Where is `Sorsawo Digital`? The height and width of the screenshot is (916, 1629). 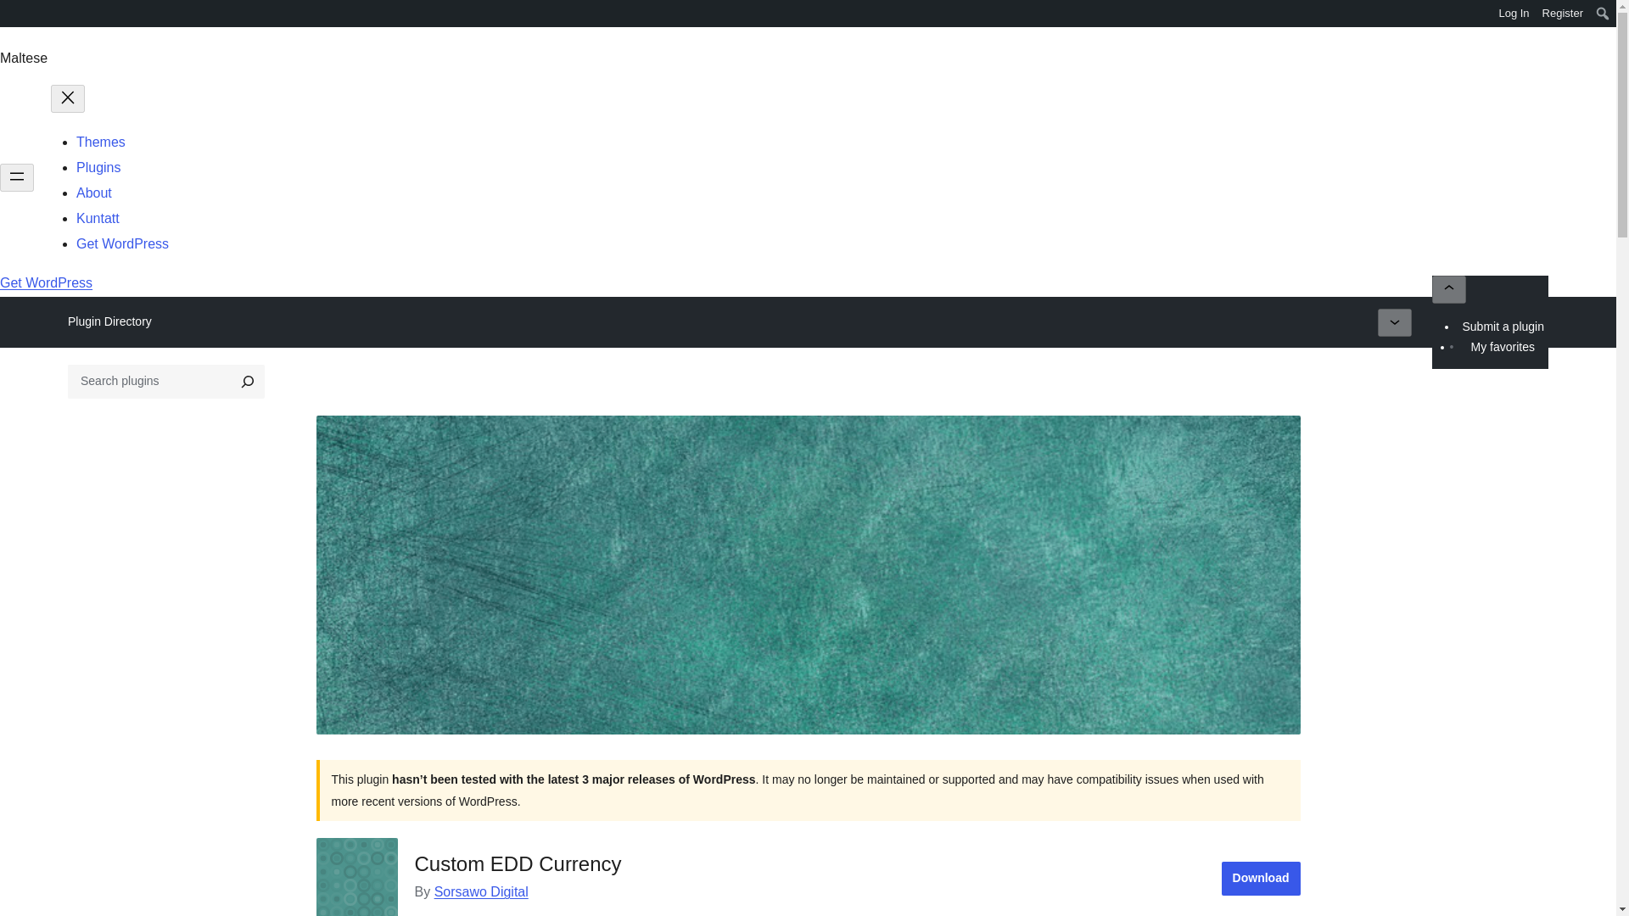
Sorsawo Digital is located at coordinates (481, 891).